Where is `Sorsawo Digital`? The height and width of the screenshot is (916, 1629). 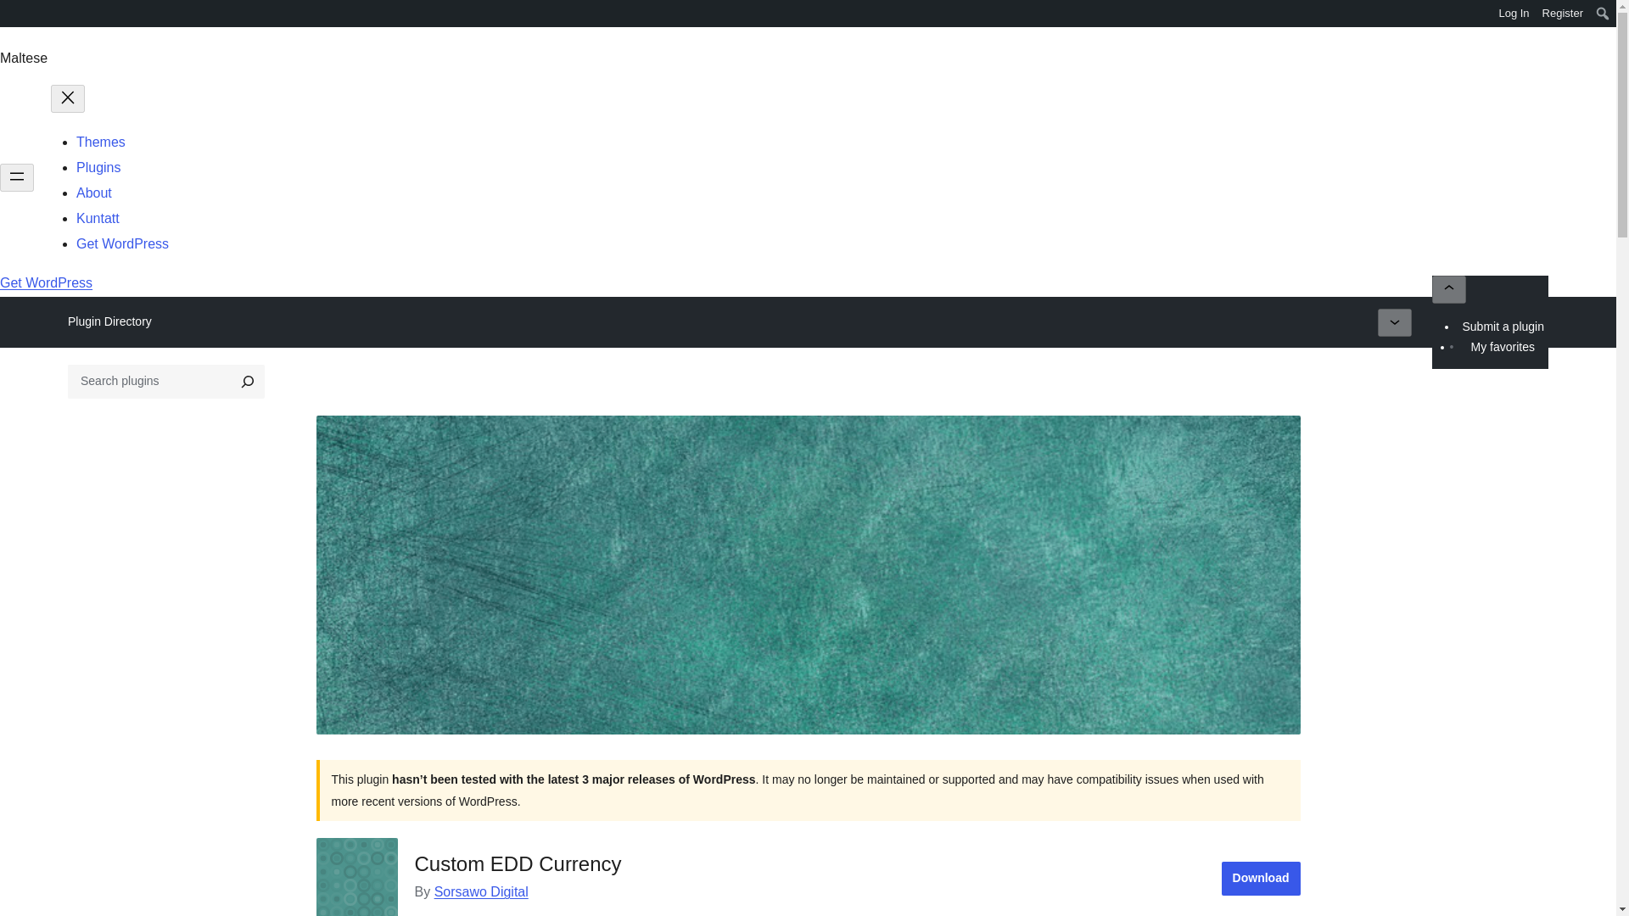
Sorsawo Digital is located at coordinates (481, 891).